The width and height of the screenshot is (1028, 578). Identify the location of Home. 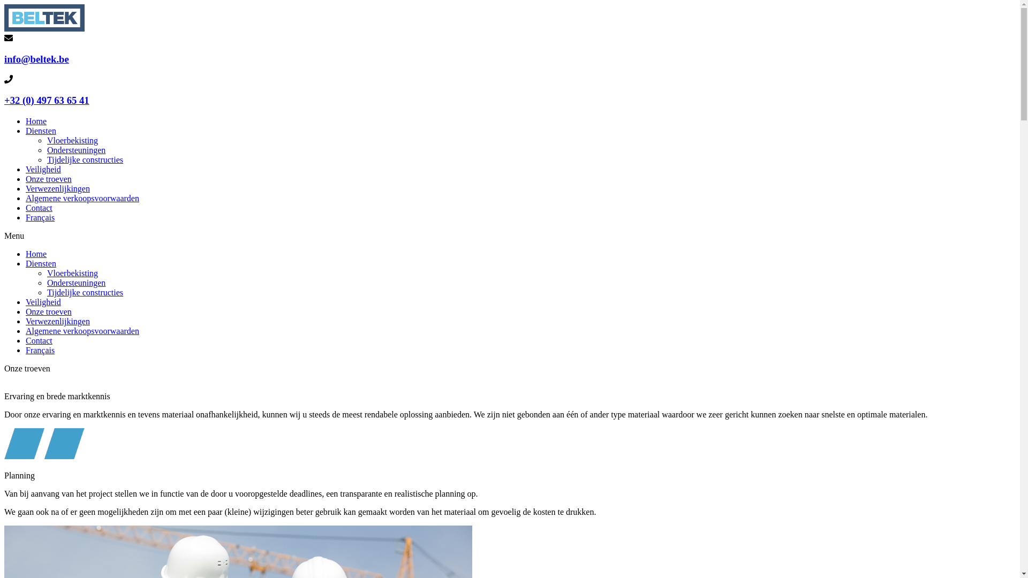
(36, 254).